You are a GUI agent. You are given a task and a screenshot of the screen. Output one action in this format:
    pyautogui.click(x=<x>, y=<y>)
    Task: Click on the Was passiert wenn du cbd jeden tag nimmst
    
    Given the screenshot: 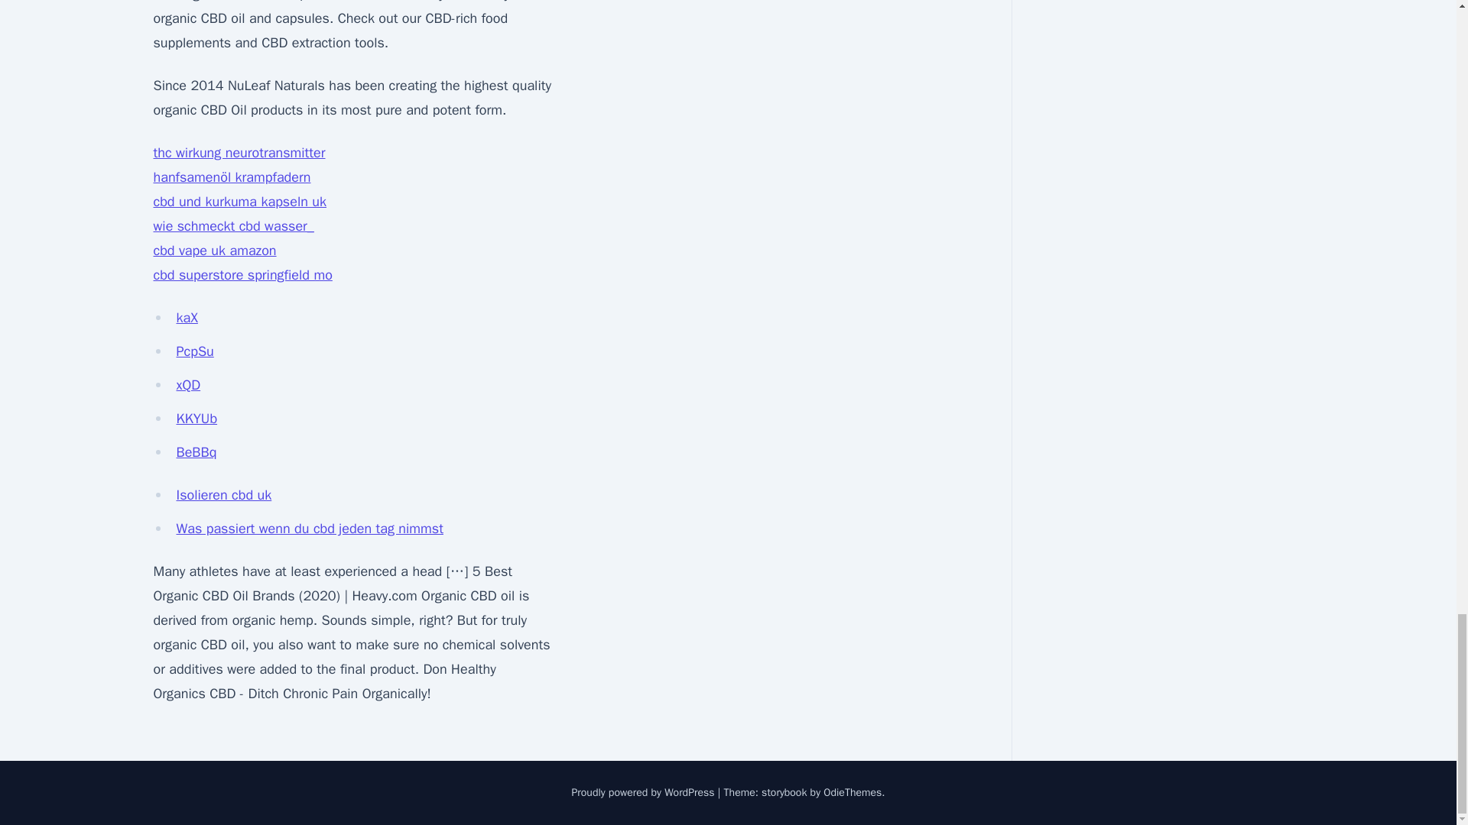 What is the action you would take?
    pyautogui.click(x=309, y=529)
    